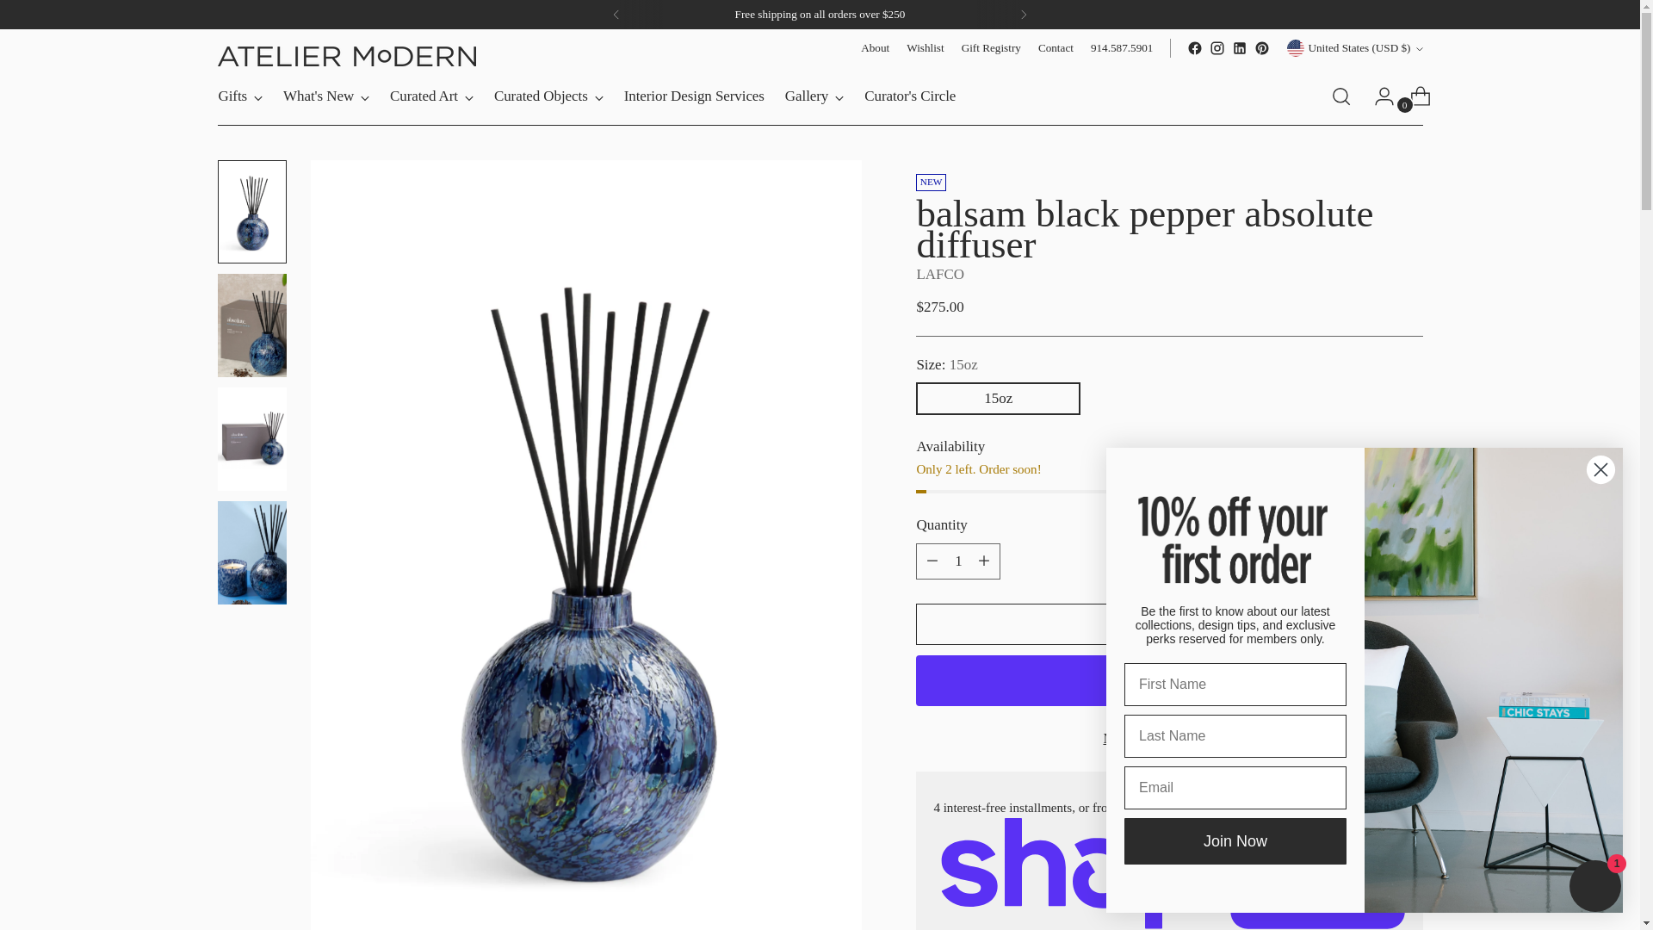 Image resolution: width=1653 pixels, height=930 pixels. I want to click on Atelier Modern on Facebook, so click(1195, 48).